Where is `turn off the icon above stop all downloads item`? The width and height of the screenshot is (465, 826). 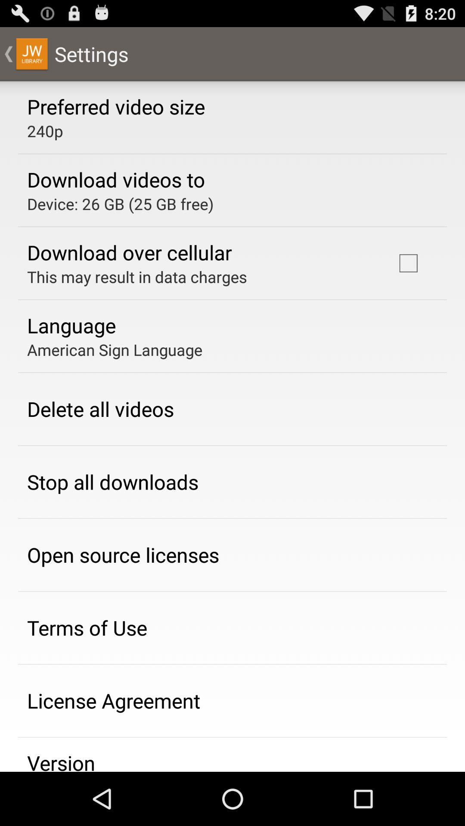
turn off the icon above stop all downloads item is located at coordinates (101, 409).